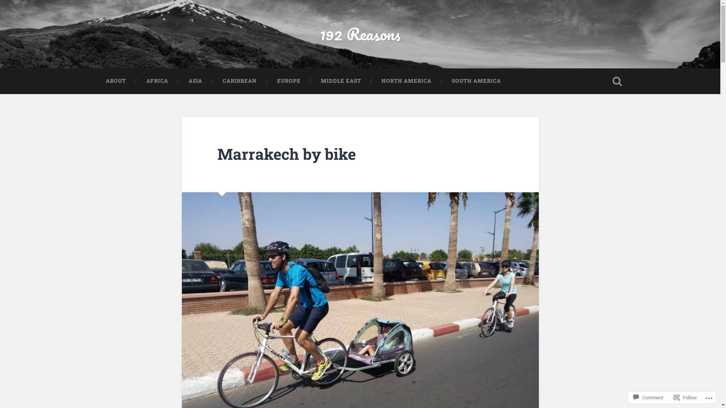  I want to click on MIDDLE EAST, so click(341, 81).